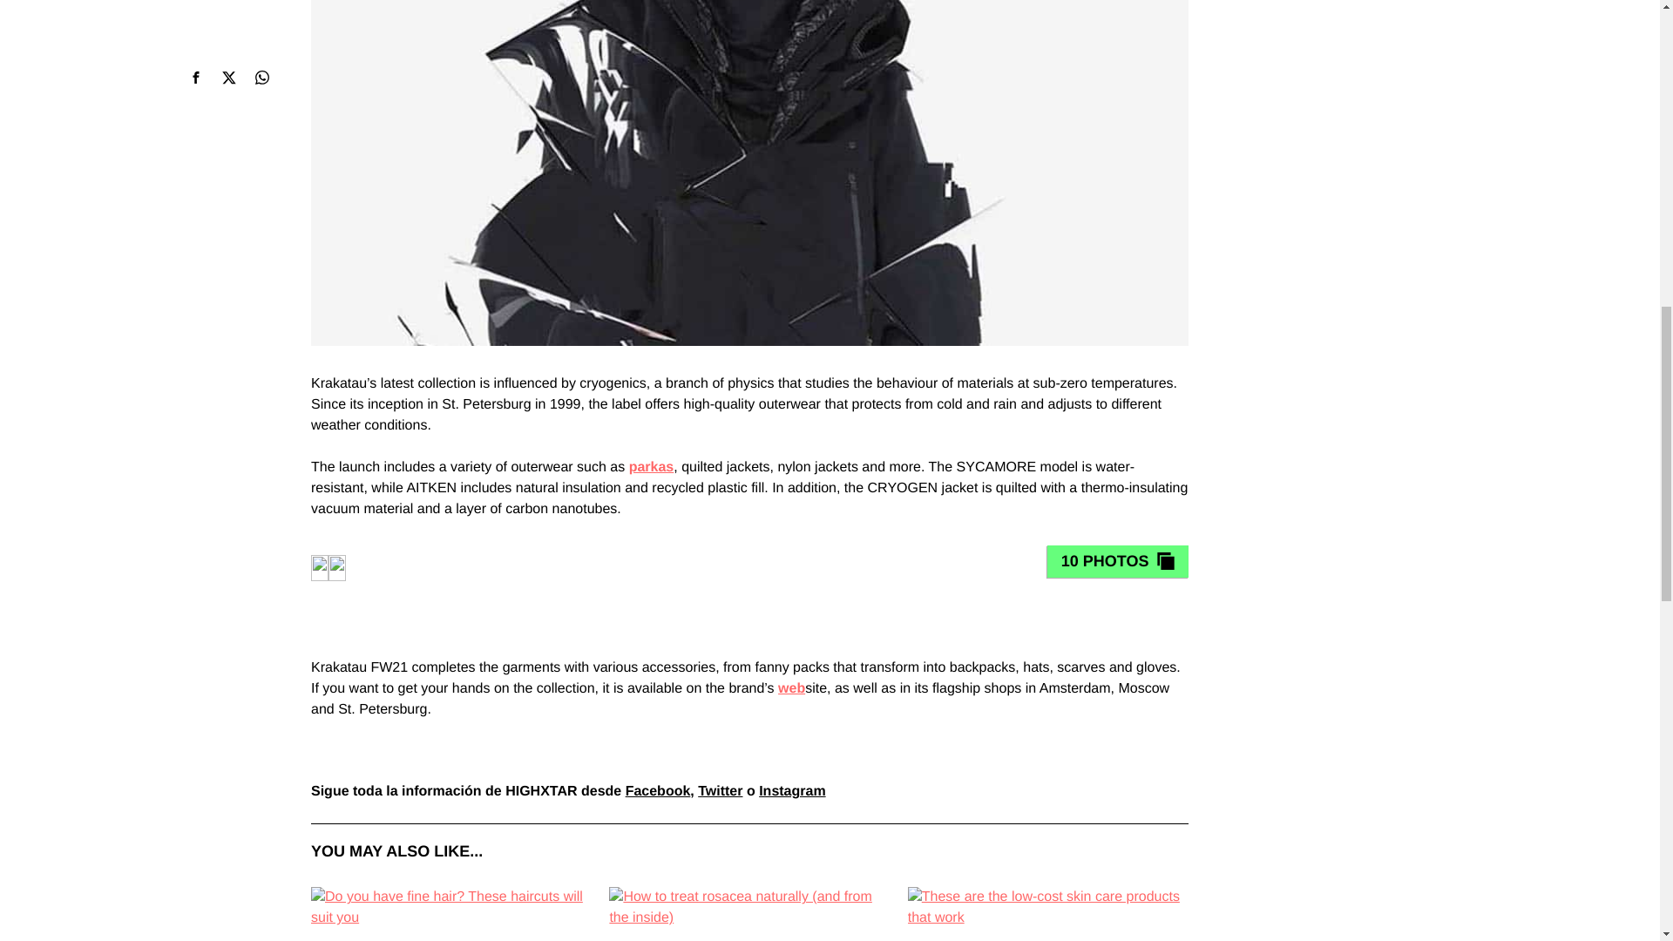 This screenshot has width=1673, height=941. What do you see at coordinates (720, 791) in the screenshot?
I see `Highxtar Twitter` at bounding box center [720, 791].